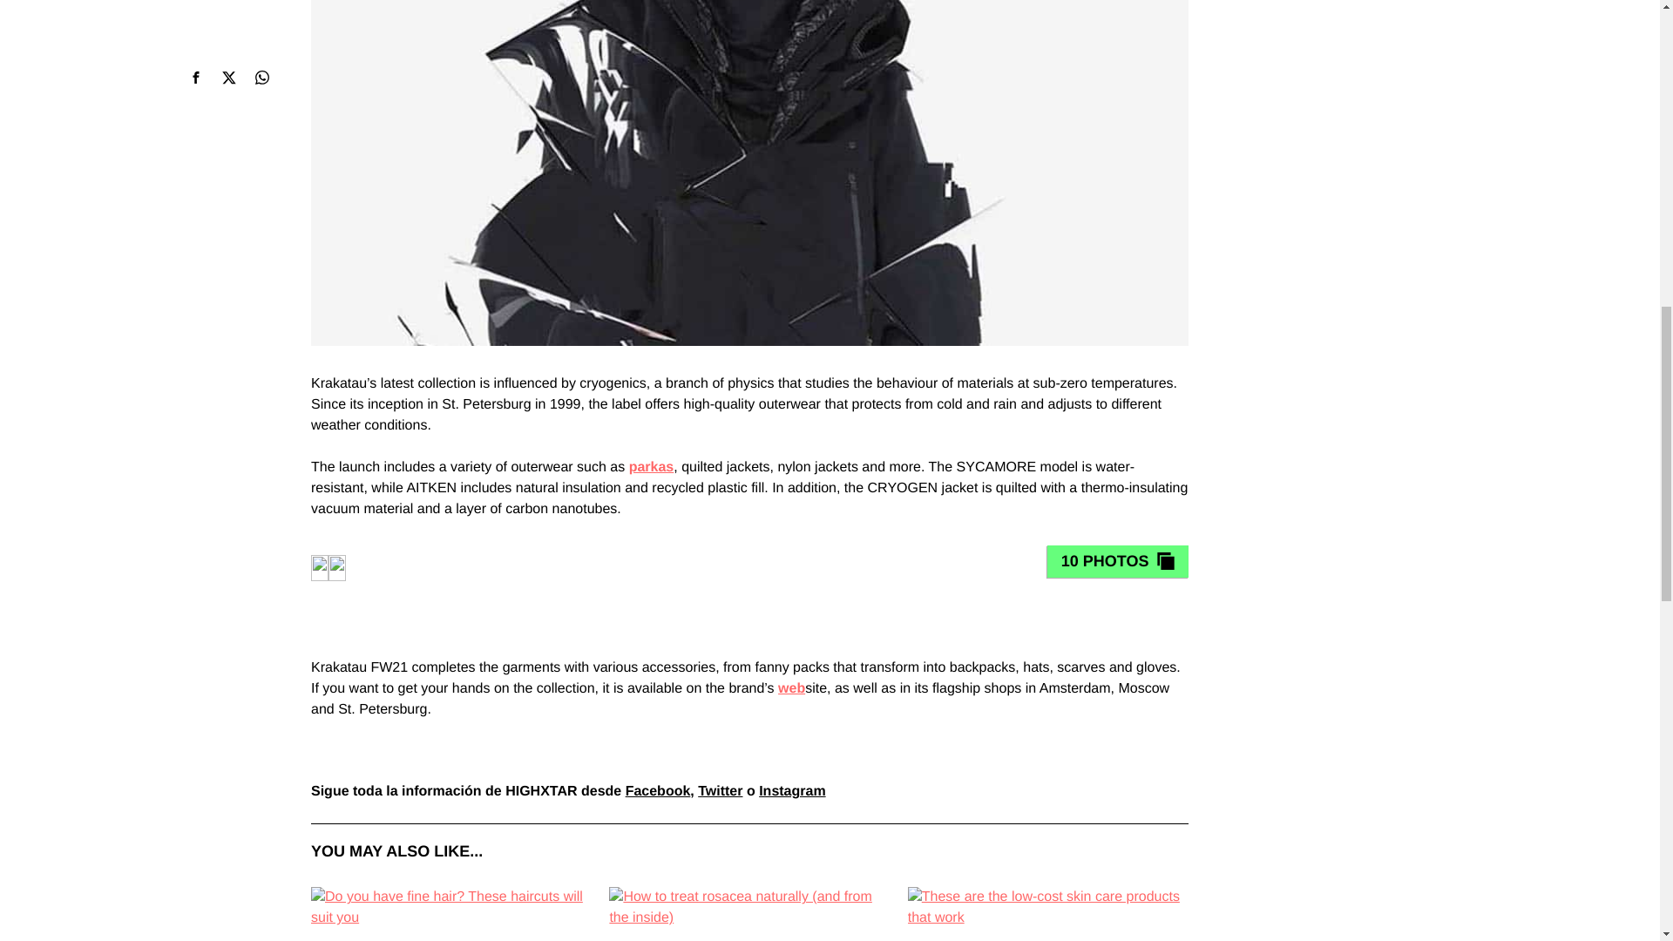 This screenshot has width=1673, height=941. What do you see at coordinates (720, 791) in the screenshot?
I see `Highxtar Twitter` at bounding box center [720, 791].